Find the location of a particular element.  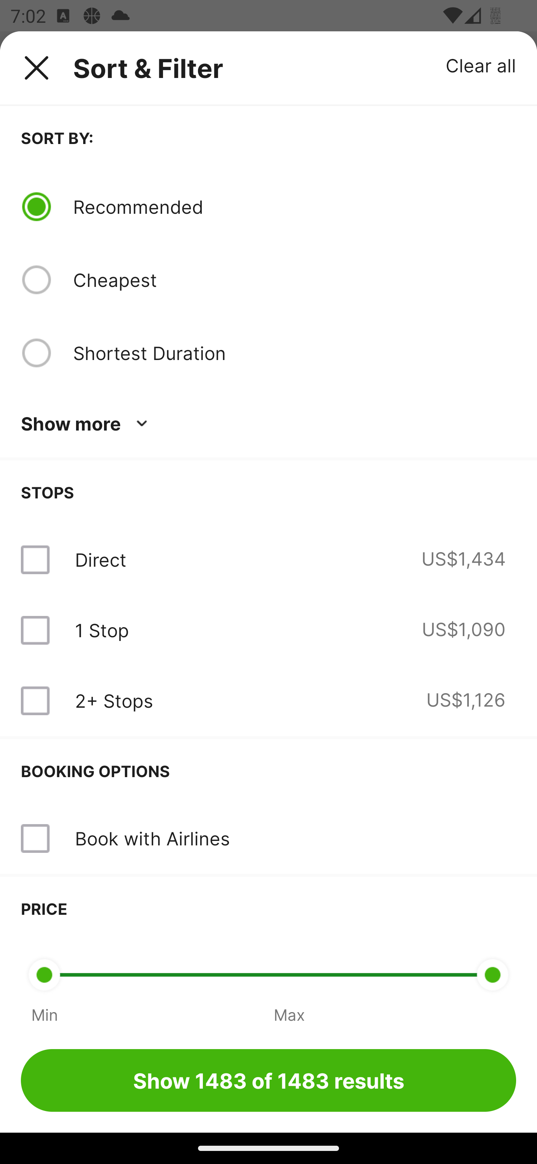

Show more is located at coordinates (87, 424).